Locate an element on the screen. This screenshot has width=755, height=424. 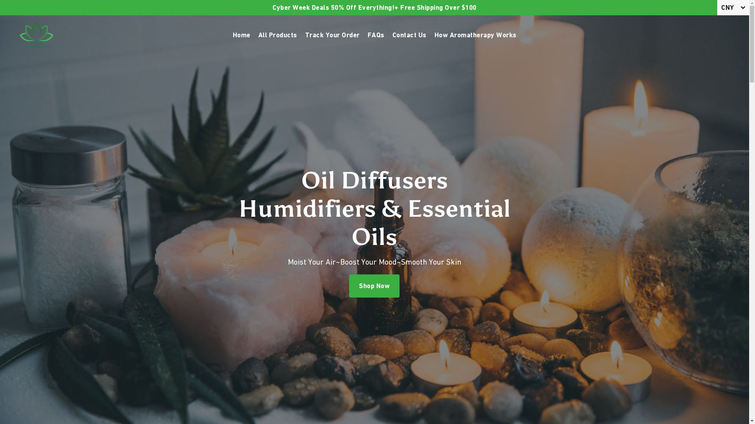
How Aromatherapy Works is located at coordinates (475, 35).